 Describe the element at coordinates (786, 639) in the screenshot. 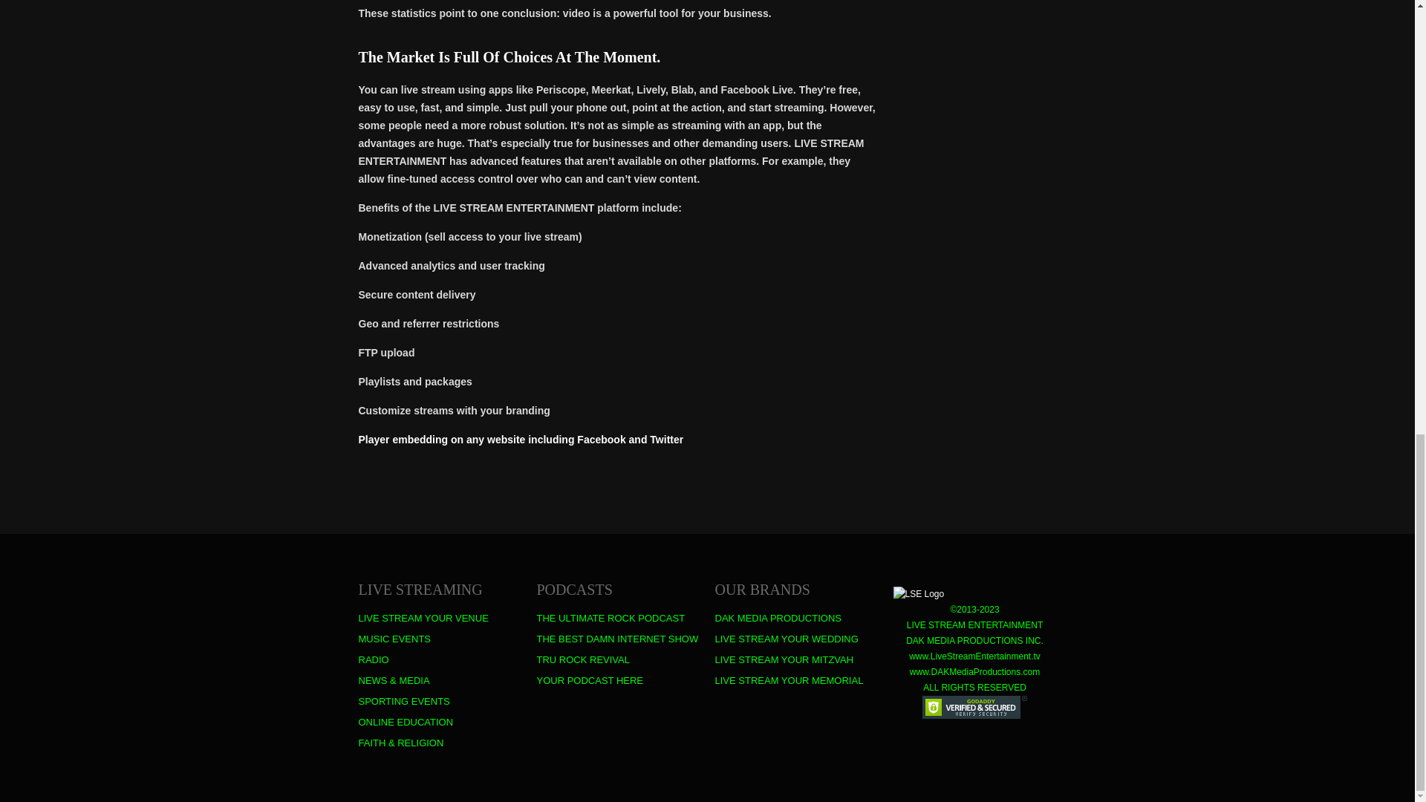

I see `LIVE STREAM YOUR WEDDING` at that location.